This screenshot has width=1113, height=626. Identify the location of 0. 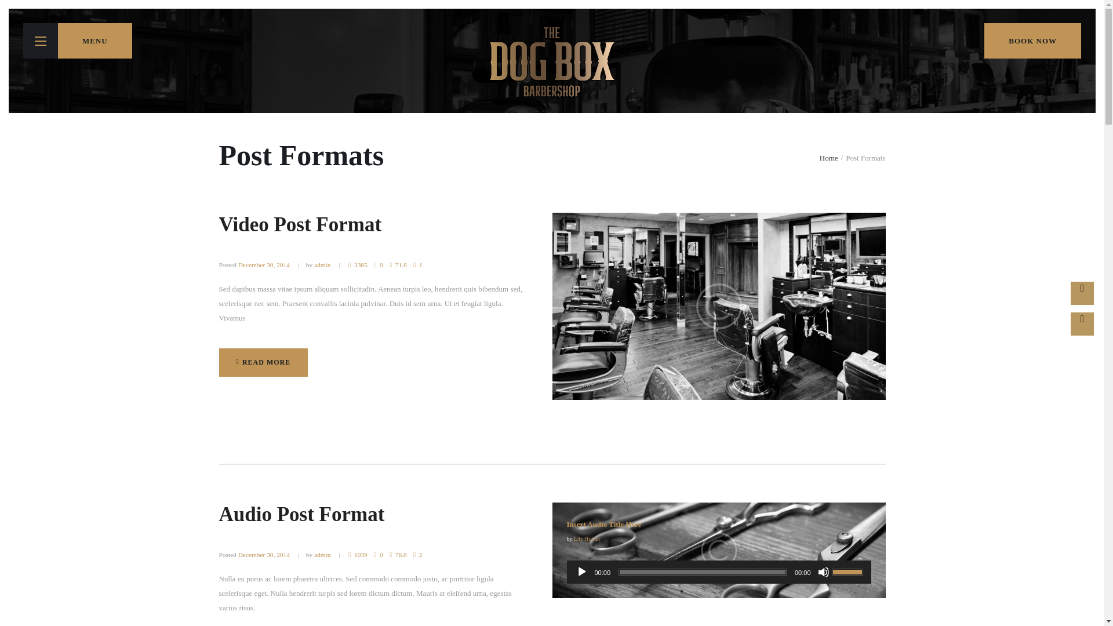
(378, 555).